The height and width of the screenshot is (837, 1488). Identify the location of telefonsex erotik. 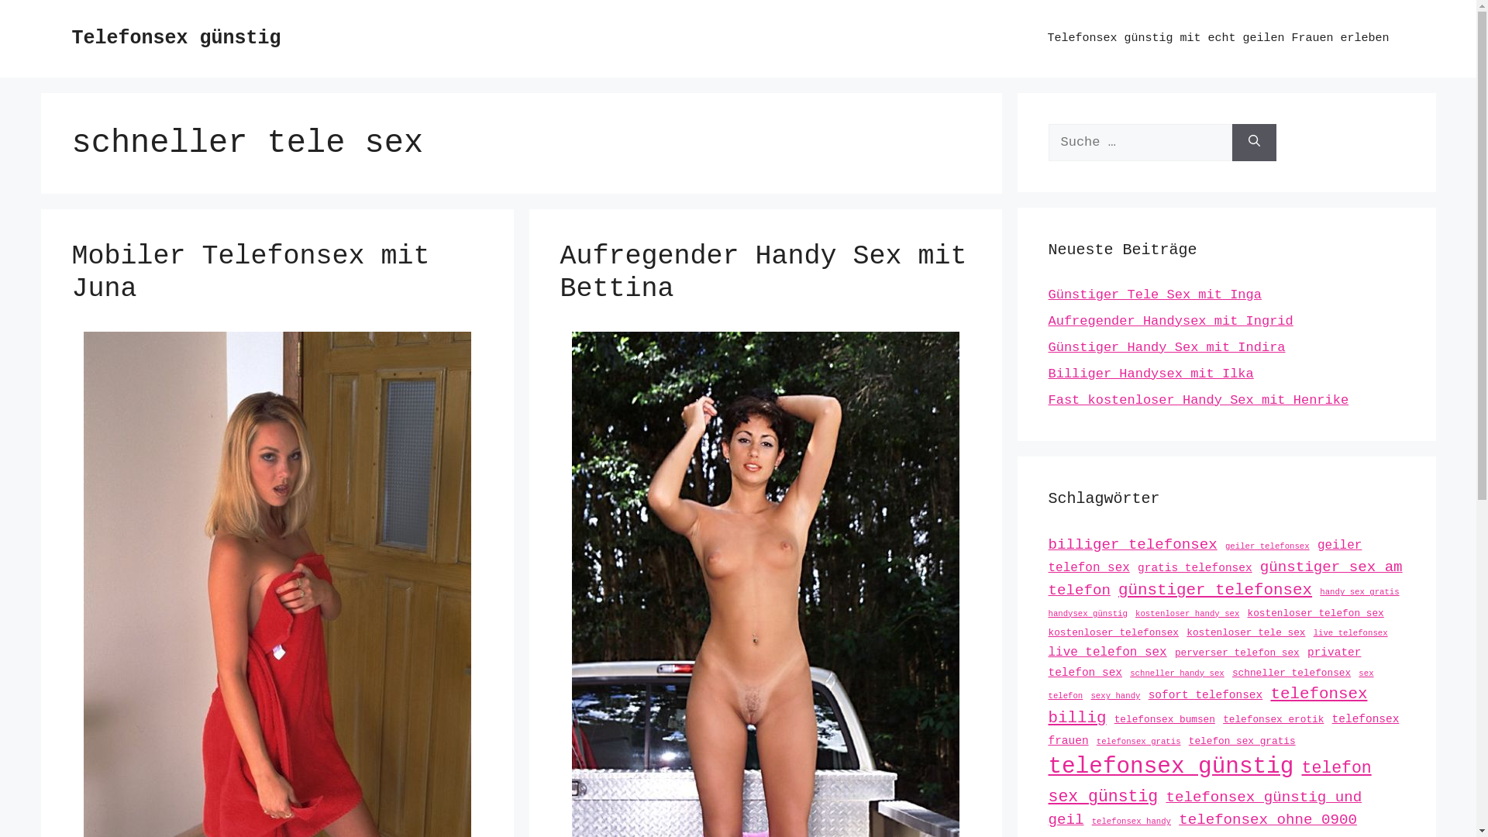
(1273, 719).